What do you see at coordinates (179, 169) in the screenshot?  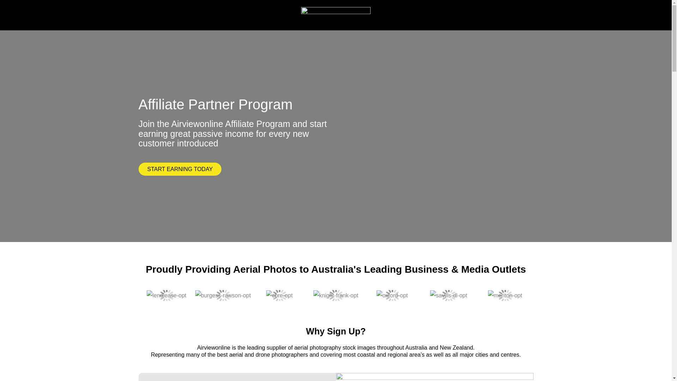 I see `START EARNING TODAY` at bounding box center [179, 169].